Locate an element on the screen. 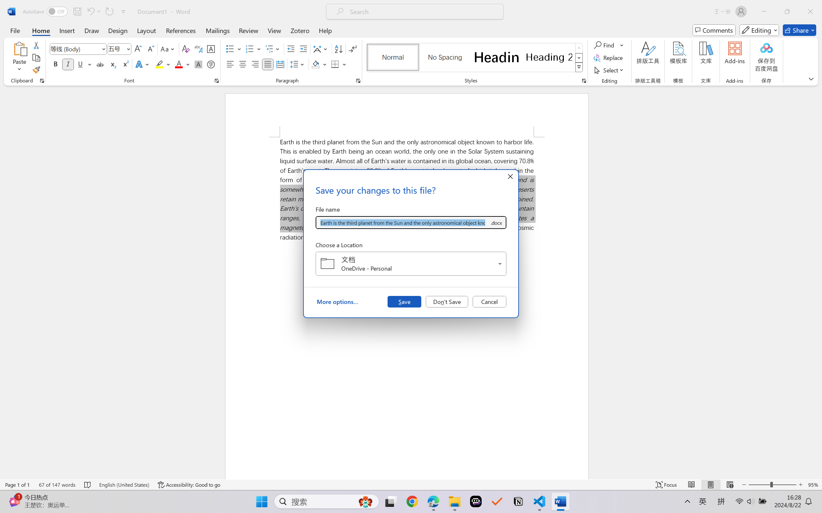 The image size is (822, 513). Google Chrome is located at coordinates (412, 501).